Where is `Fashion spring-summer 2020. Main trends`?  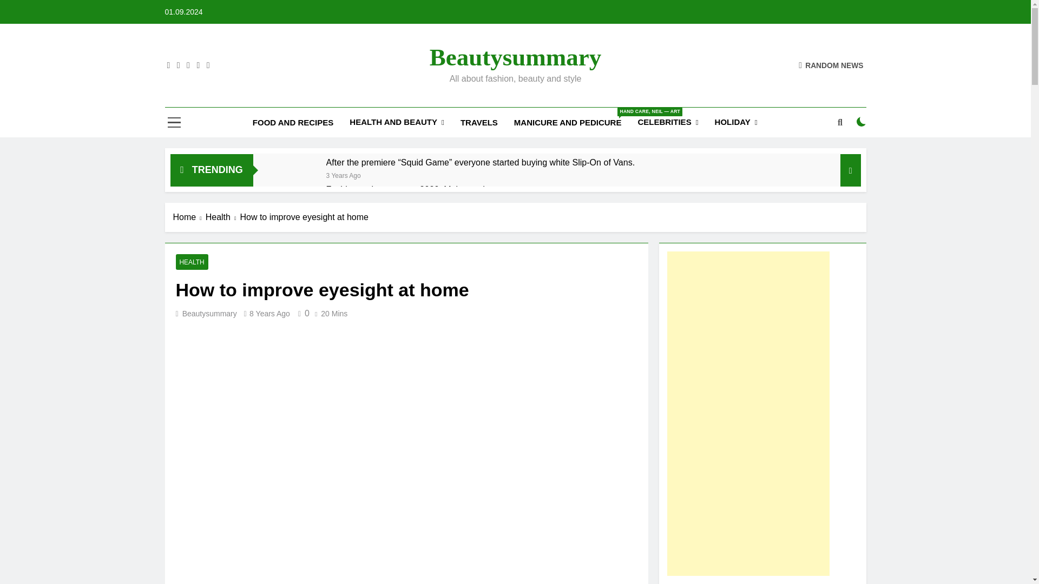 Fashion spring-summer 2020. Main trends is located at coordinates (407, 189).